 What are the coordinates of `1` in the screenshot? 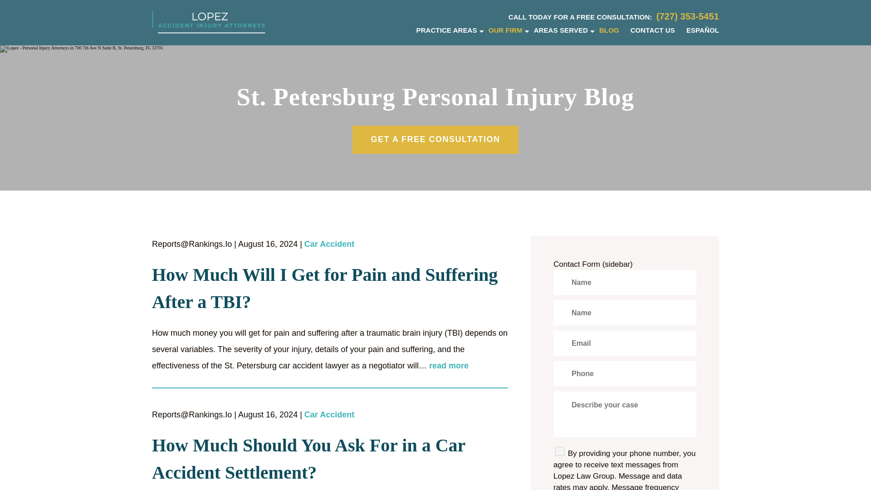 It's located at (560, 451).